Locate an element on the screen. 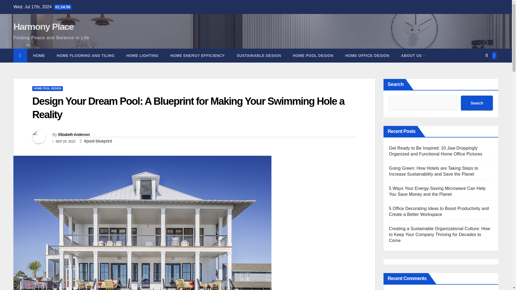  HOME is located at coordinates (39, 56).